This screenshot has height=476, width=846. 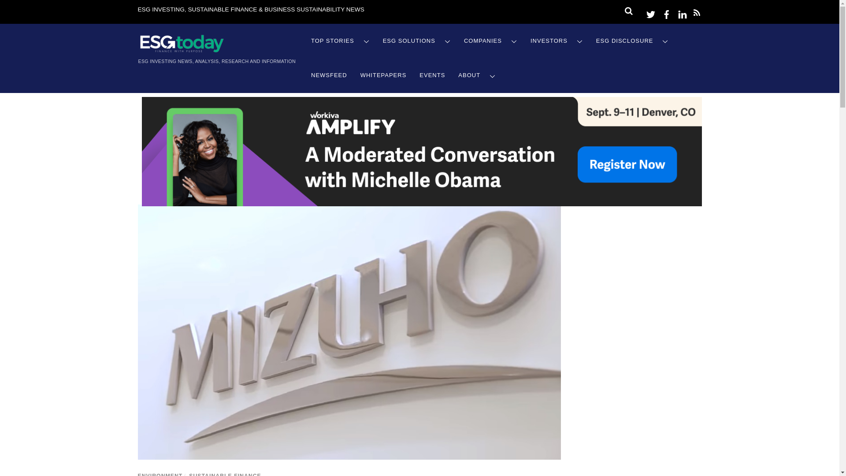 I want to click on EVENTS, so click(x=432, y=75).